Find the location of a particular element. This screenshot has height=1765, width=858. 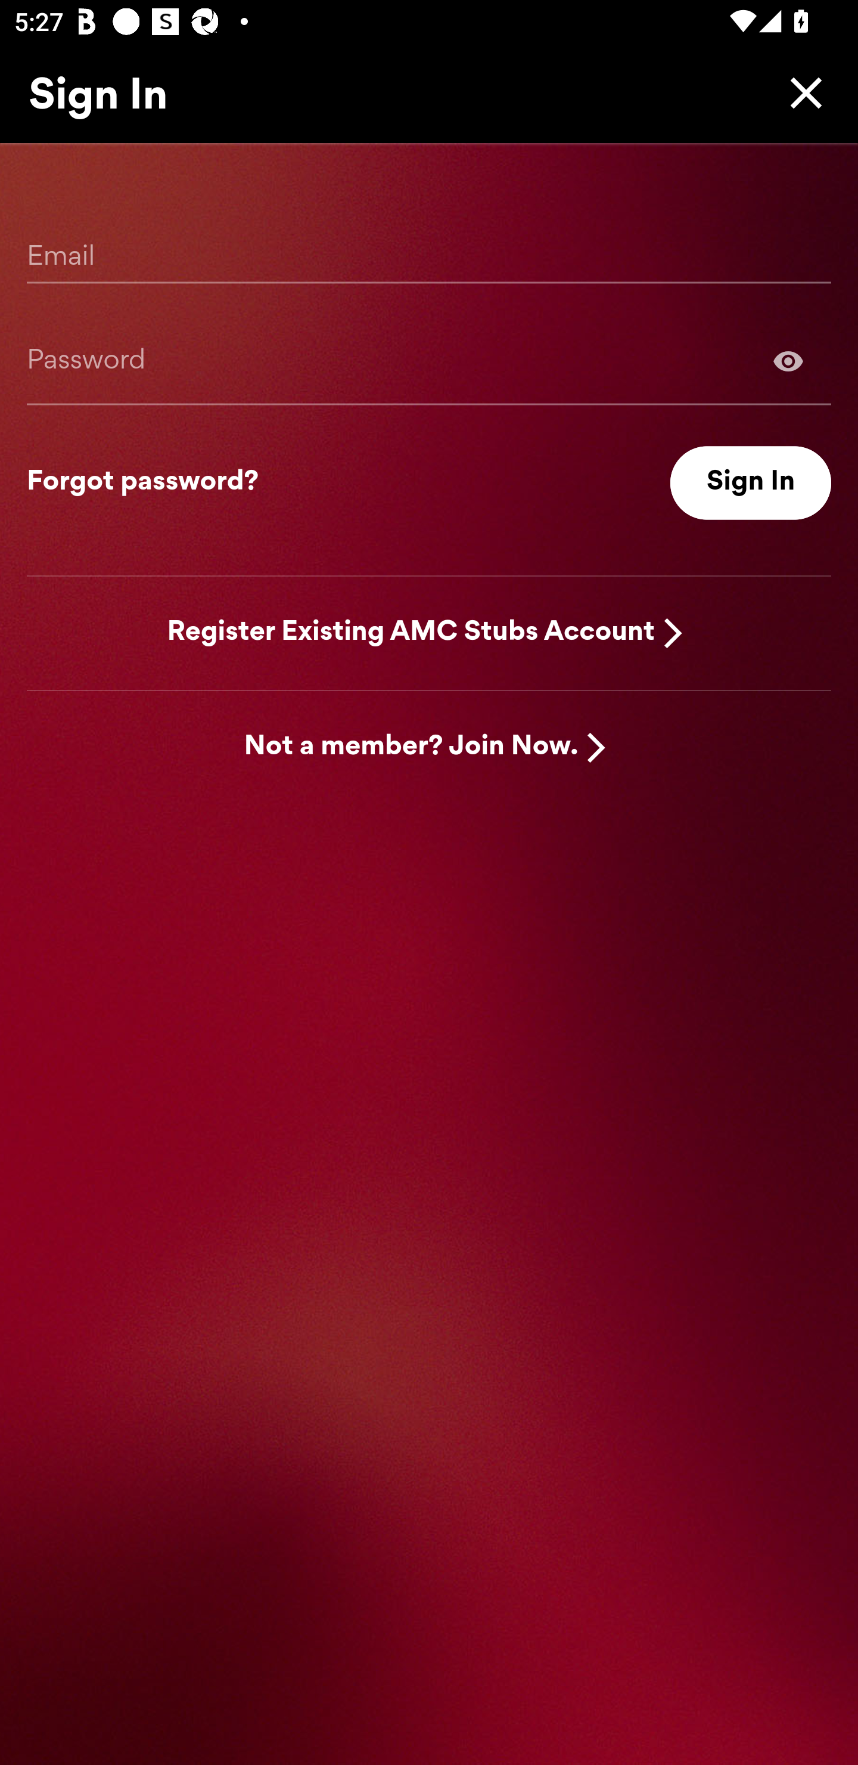

Show Password is located at coordinates (429, 360).